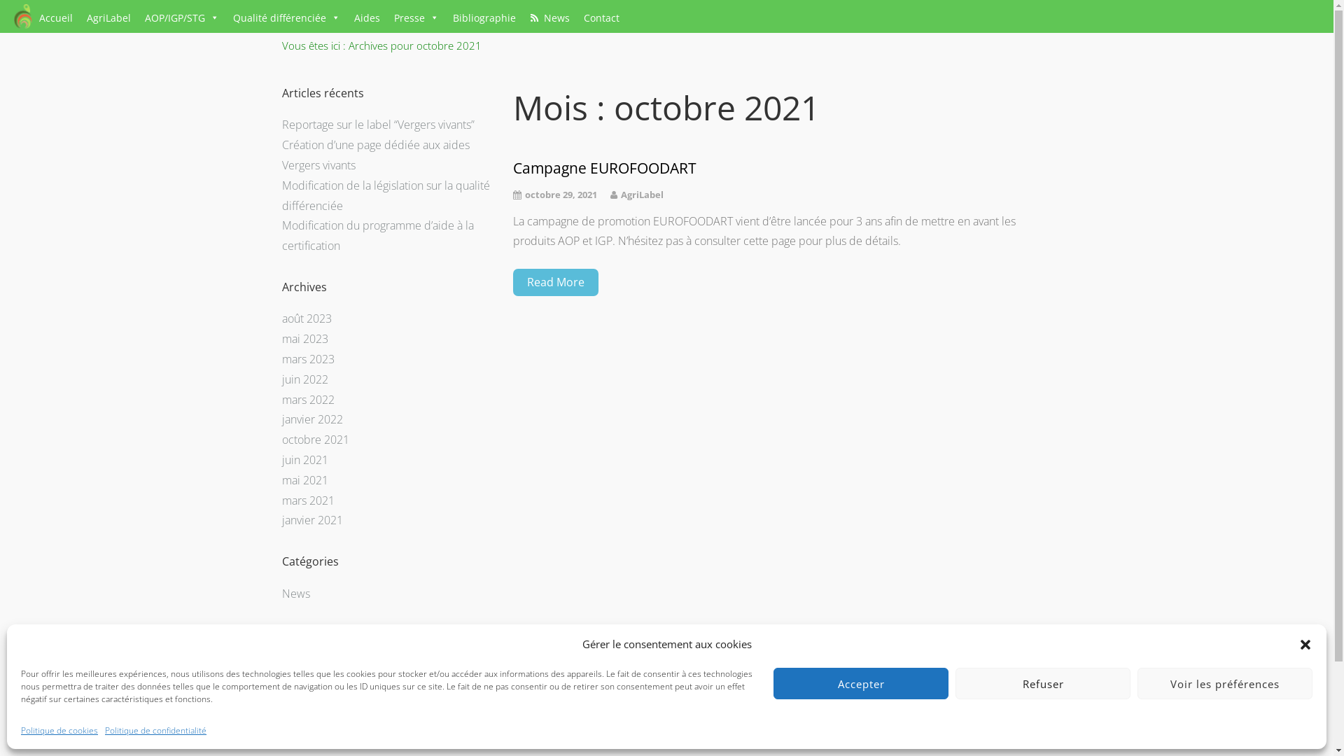 The image size is (1344, 756). What do you see at coordinates (312, 520) in the screenshot?
I see `janvier 2021` at bounding box center [312, 520].